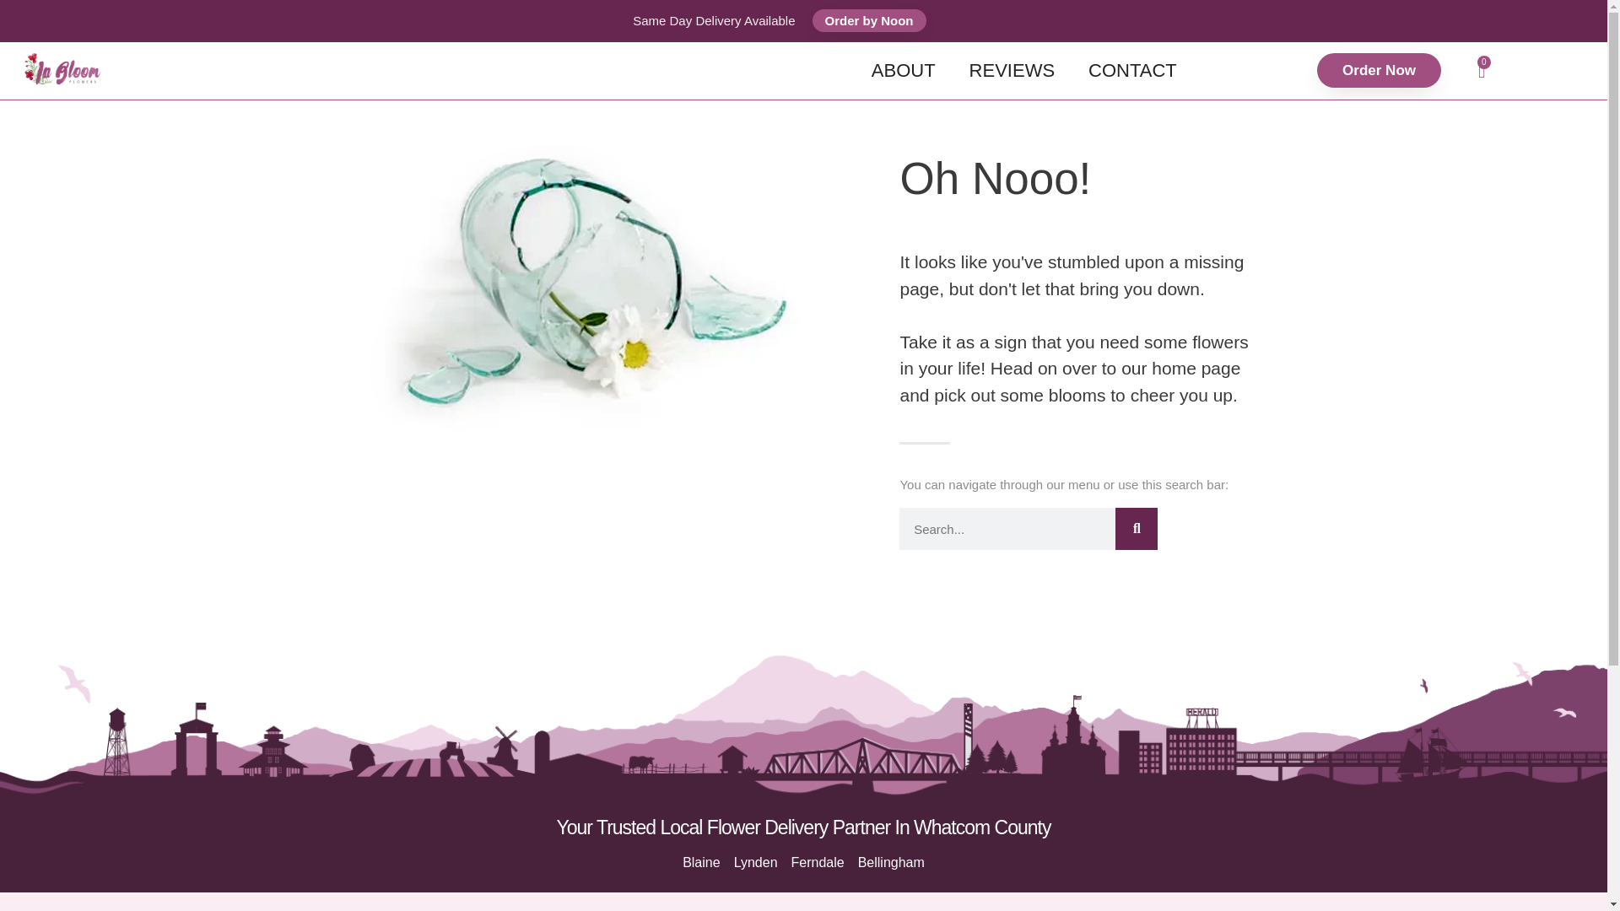 The width and height of the screenshot is (1620, 911). I want to click on Search, so click(1137, 528).